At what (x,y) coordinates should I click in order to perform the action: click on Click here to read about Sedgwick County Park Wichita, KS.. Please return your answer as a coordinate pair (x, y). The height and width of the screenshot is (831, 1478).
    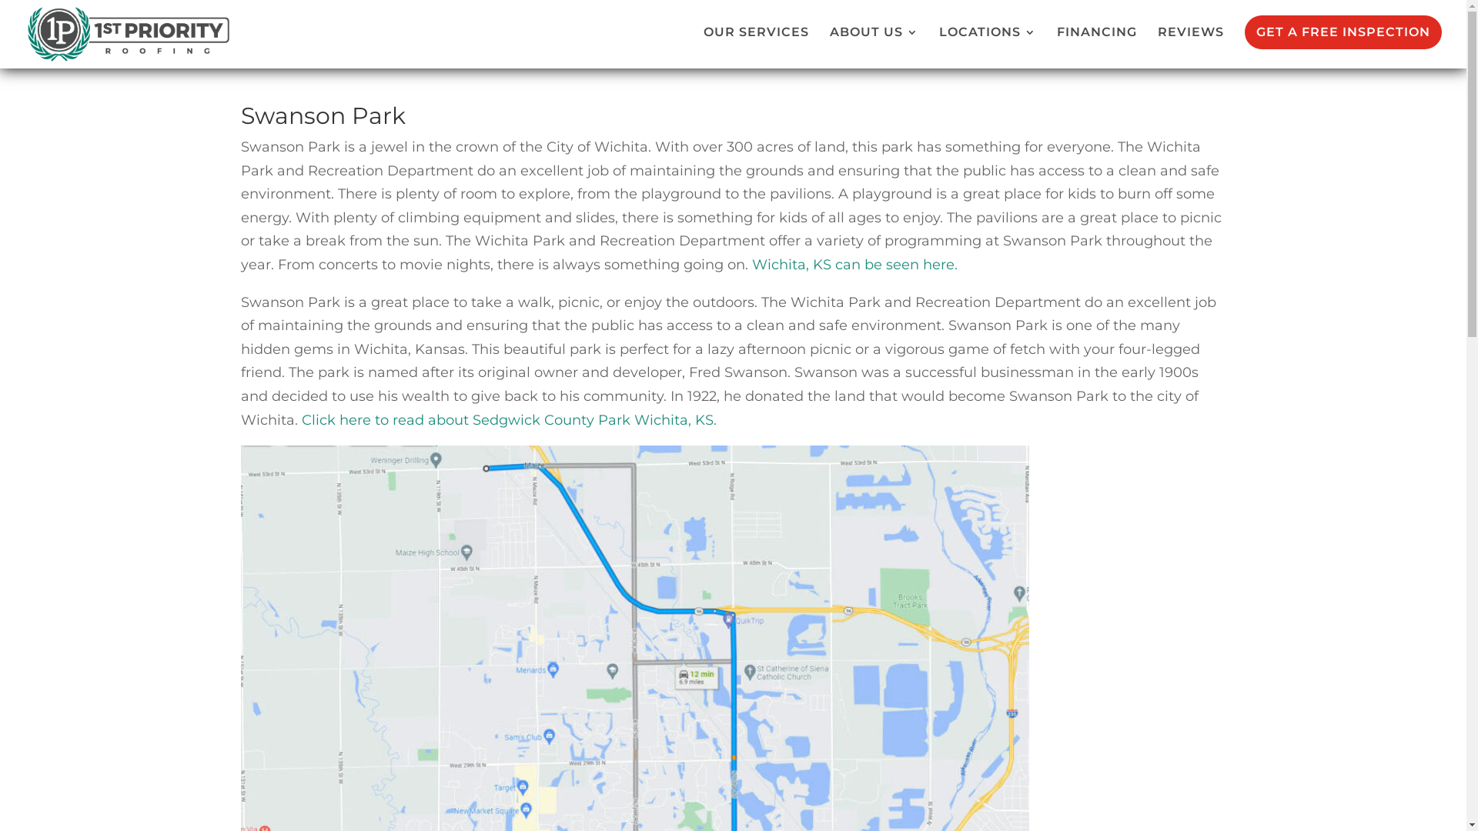
    Looking at the image, I should click on (510, 420).